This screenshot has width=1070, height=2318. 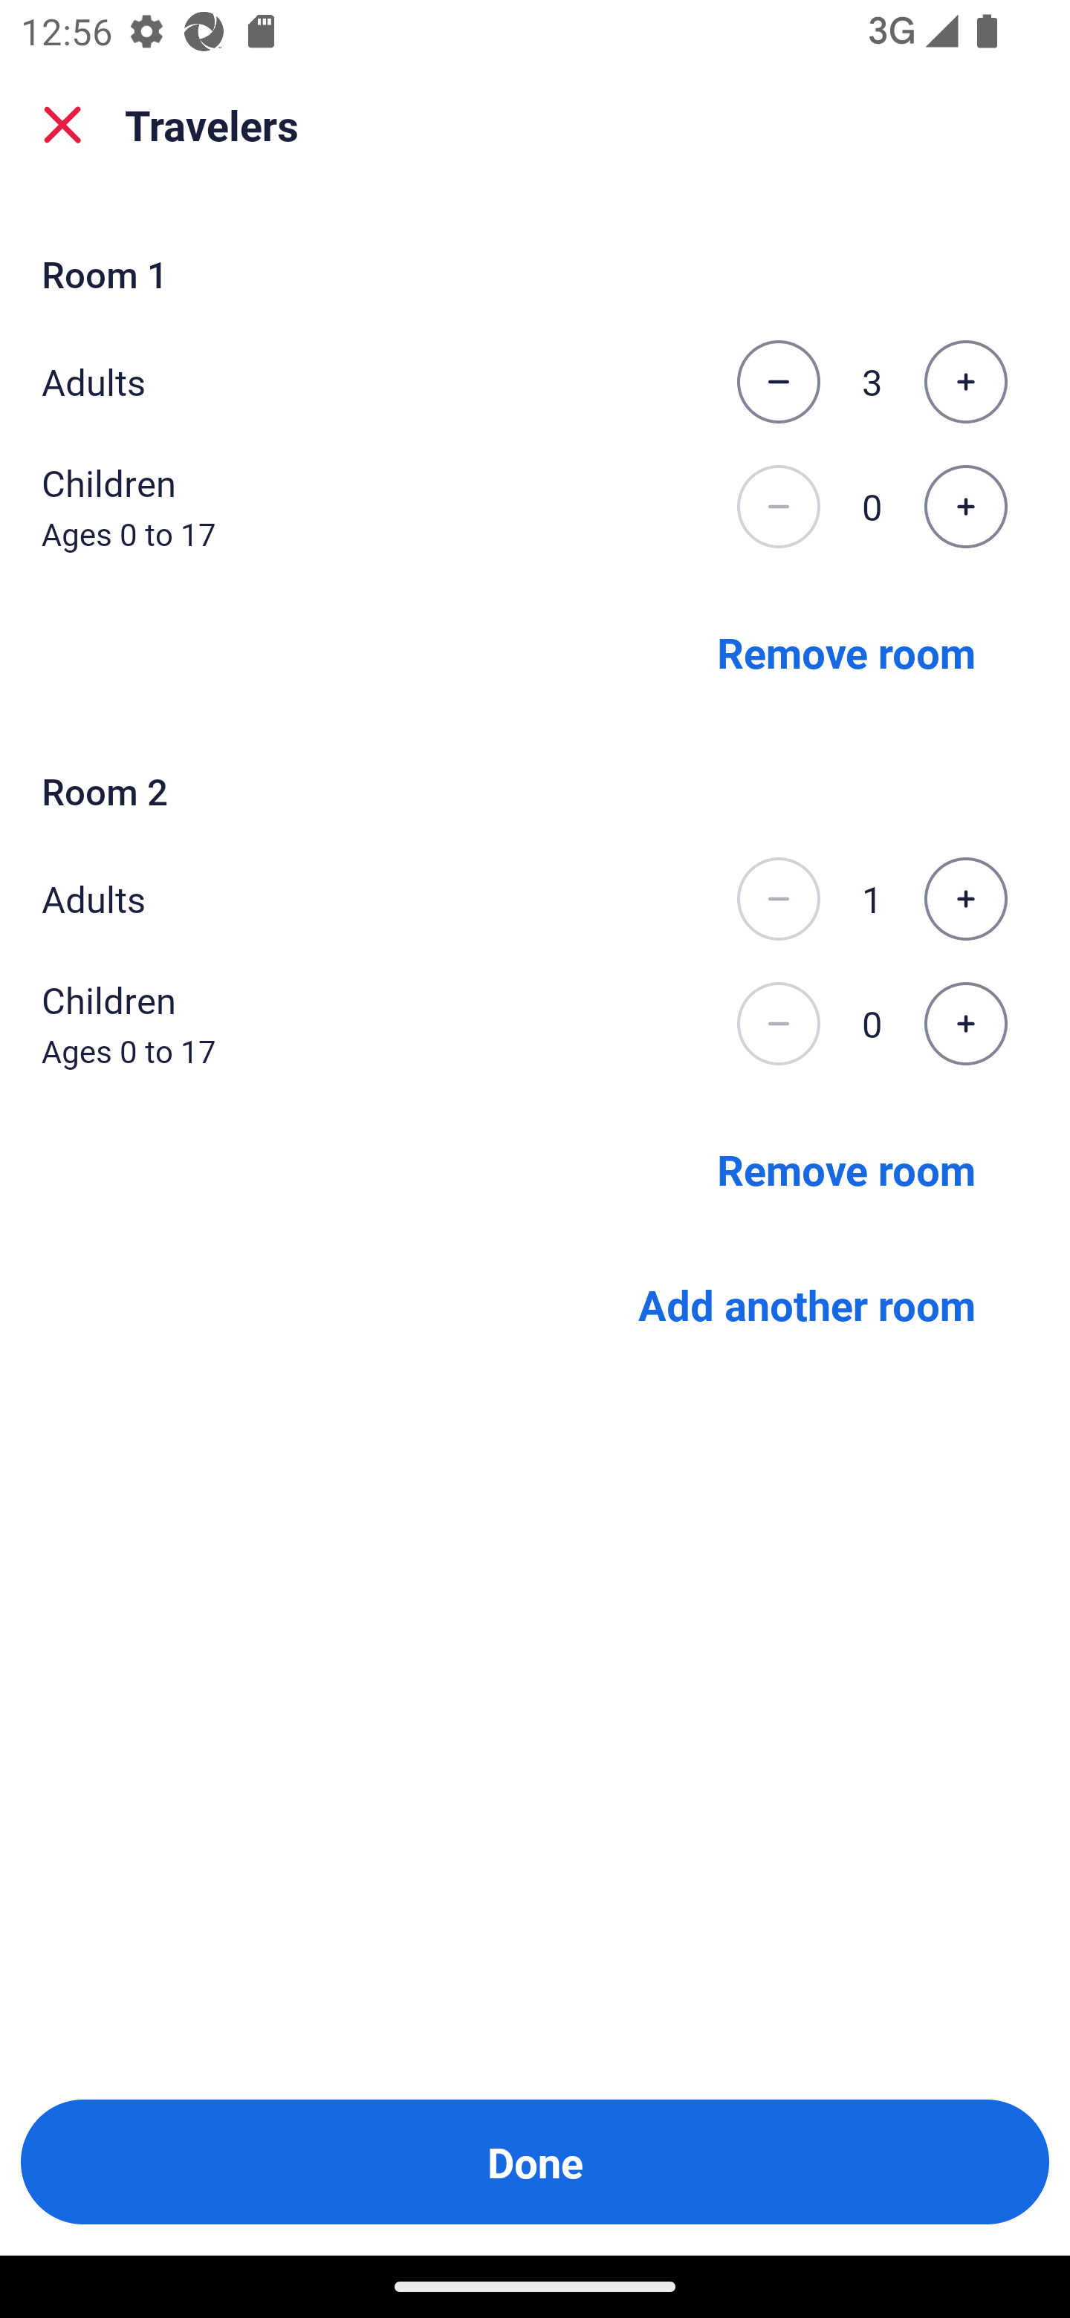 What do you see at coordinates (778, 1024) in the screenshot?
I see `Decrease the number of children` at bounding box center [778, 1024].